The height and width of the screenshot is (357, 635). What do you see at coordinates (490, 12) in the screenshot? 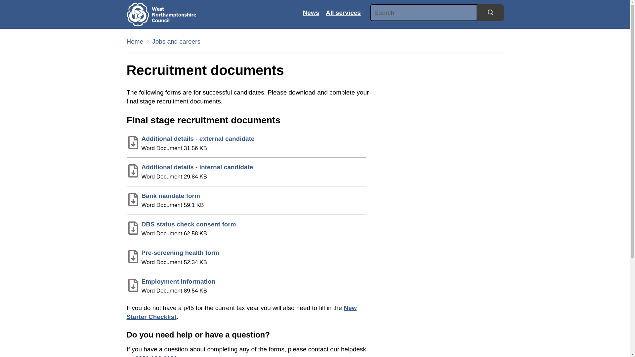
I see `Search` at bounding box center [490, 12].